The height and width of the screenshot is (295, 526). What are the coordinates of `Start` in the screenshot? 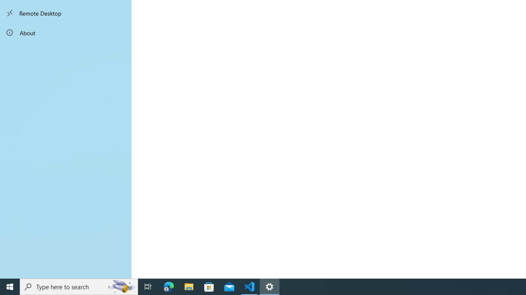 It's located at (10, 287).